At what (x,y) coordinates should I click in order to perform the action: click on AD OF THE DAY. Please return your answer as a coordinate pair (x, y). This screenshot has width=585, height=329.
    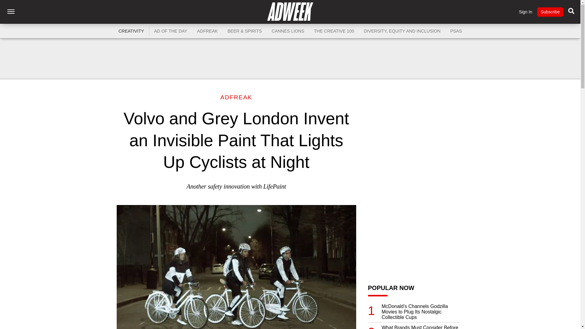
    Looking at the image, I should click on (171, 31).